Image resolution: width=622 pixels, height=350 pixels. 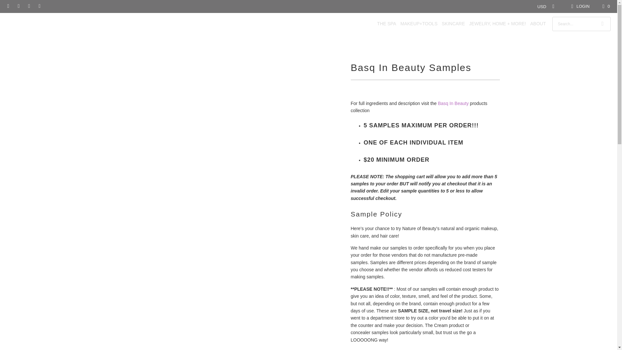 I want to click on Email The Nature of Beauty, so click(x=8, y=6).